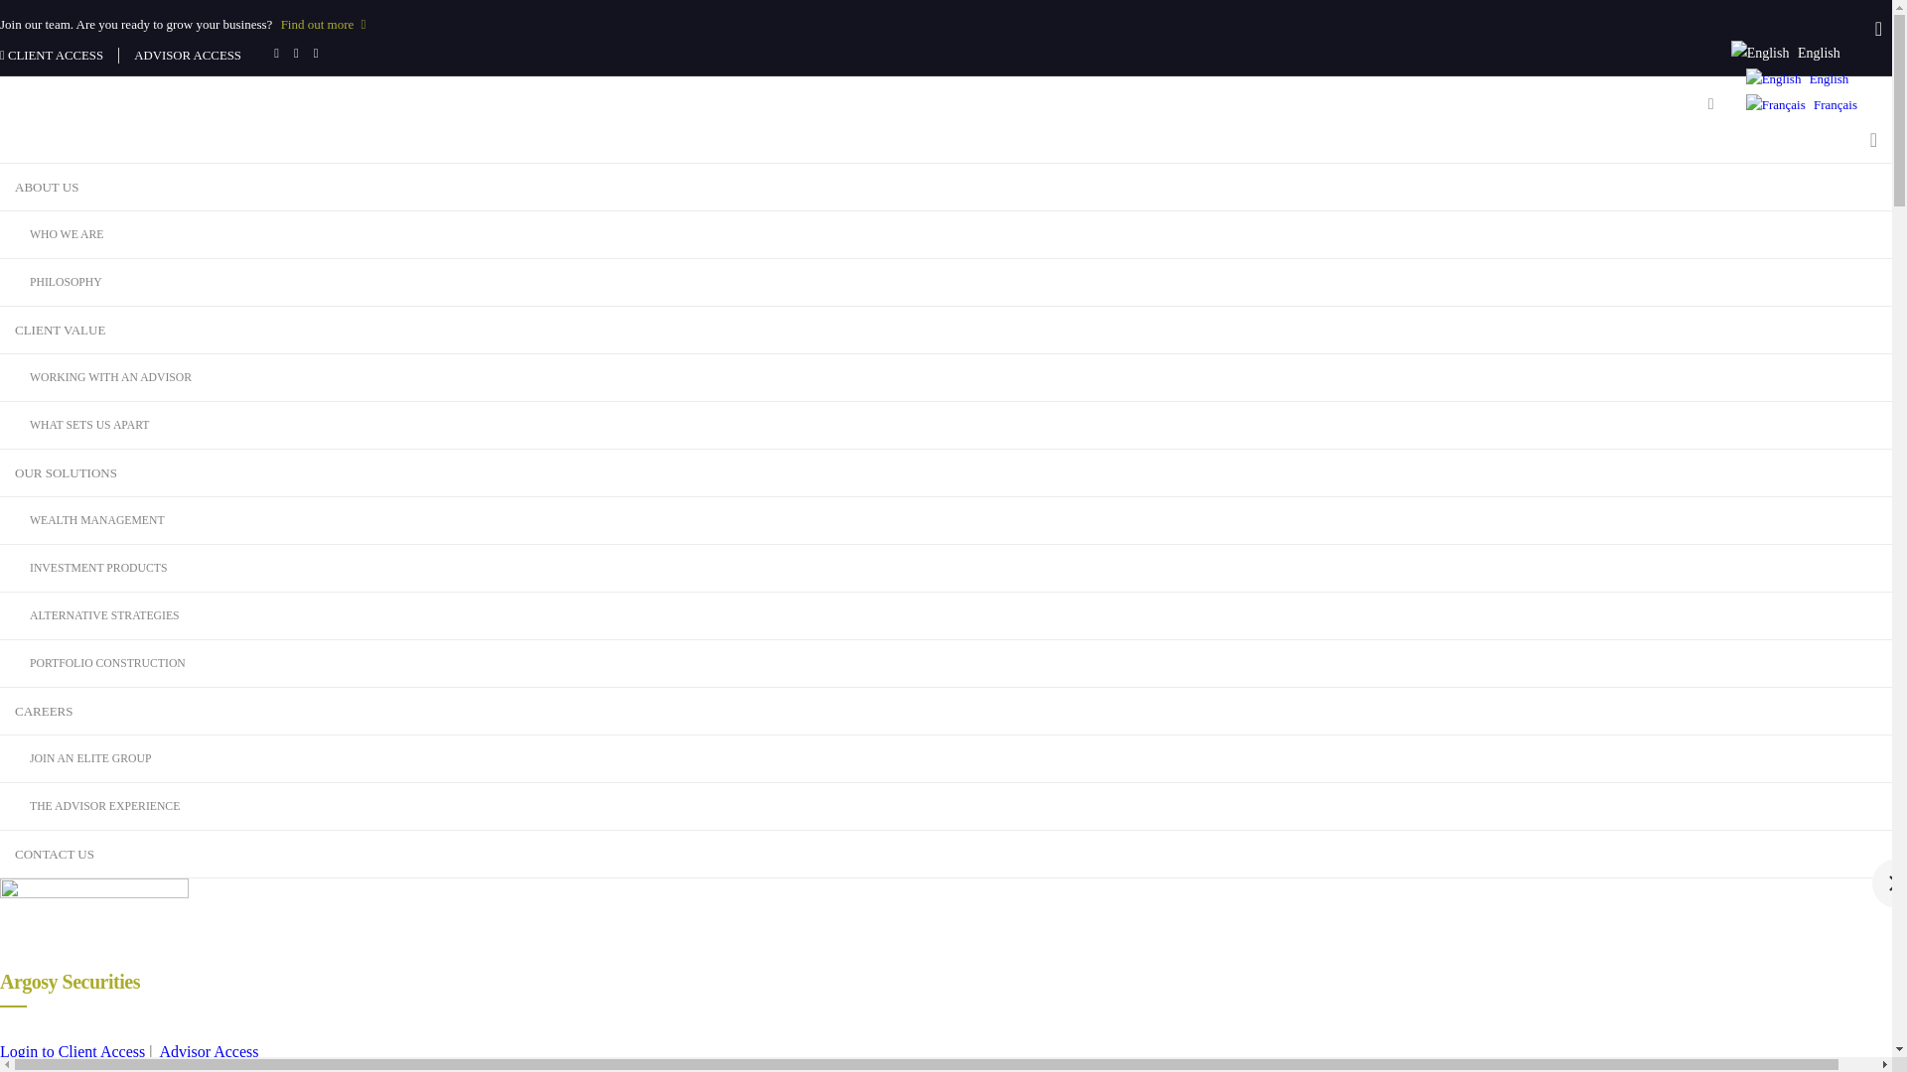  I want to click on About Us, so click(1193, 18).